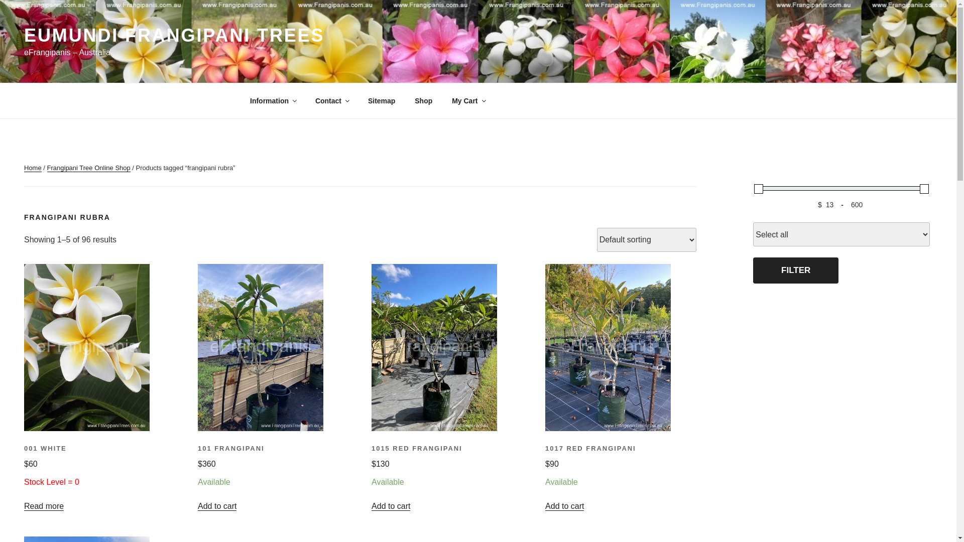  I want to click on Shop, so click(424, 100).